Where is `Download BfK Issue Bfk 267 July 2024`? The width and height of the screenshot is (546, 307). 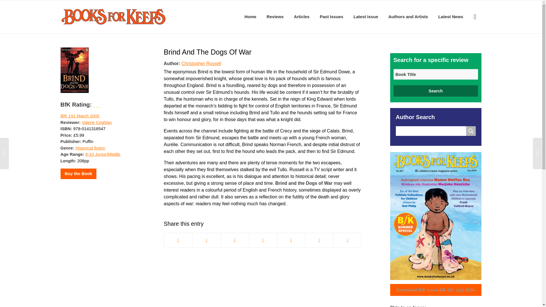
Download BfK Issue Bfk 267 July 2024 is located at coordinates (436, 290).